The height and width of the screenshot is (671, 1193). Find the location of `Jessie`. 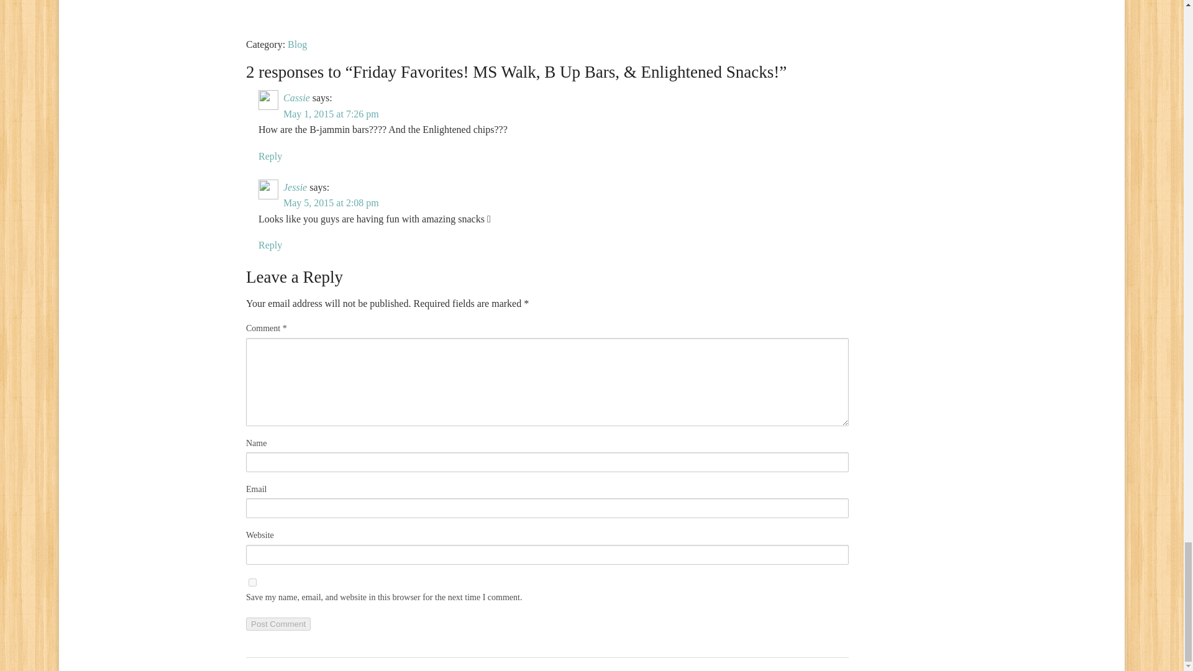

Jessie is located at coordinates (295, 186).